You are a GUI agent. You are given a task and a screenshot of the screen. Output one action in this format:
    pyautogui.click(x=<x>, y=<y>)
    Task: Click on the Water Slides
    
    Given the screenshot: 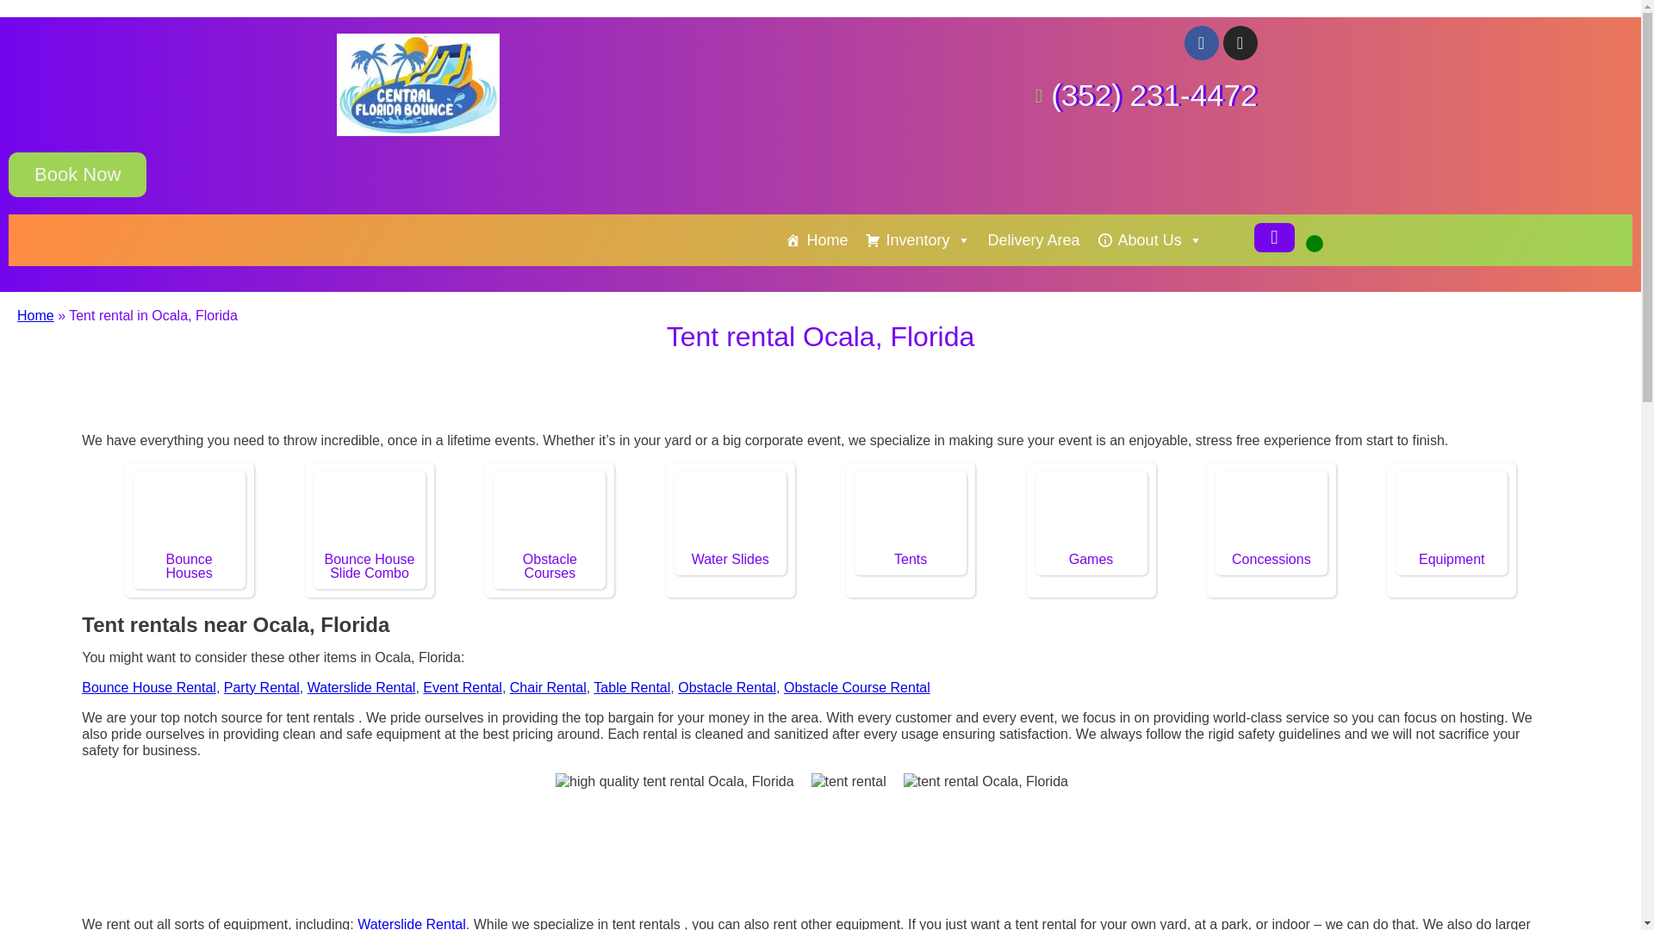 What is the action you would take?
    pyautogui.click(x=730, y=559)
    